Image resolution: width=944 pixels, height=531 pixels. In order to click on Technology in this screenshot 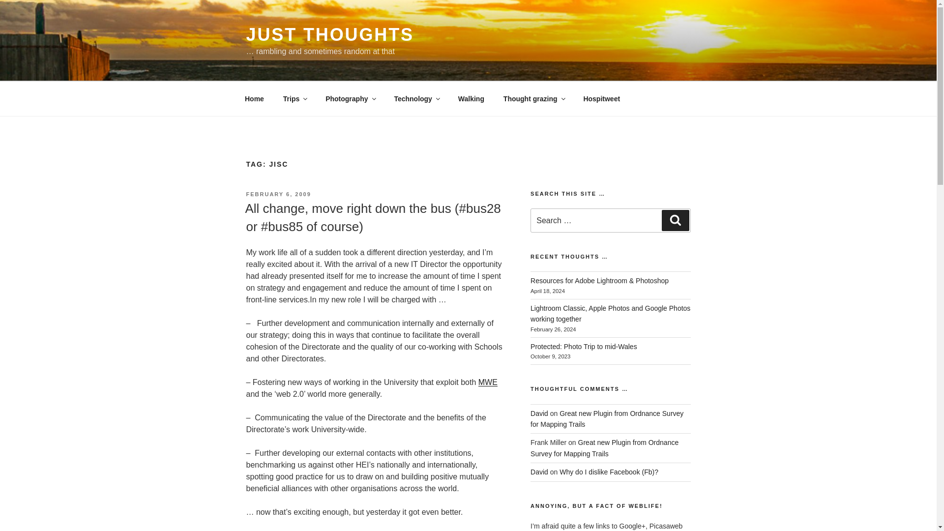, I will do `click(416, 98)`.